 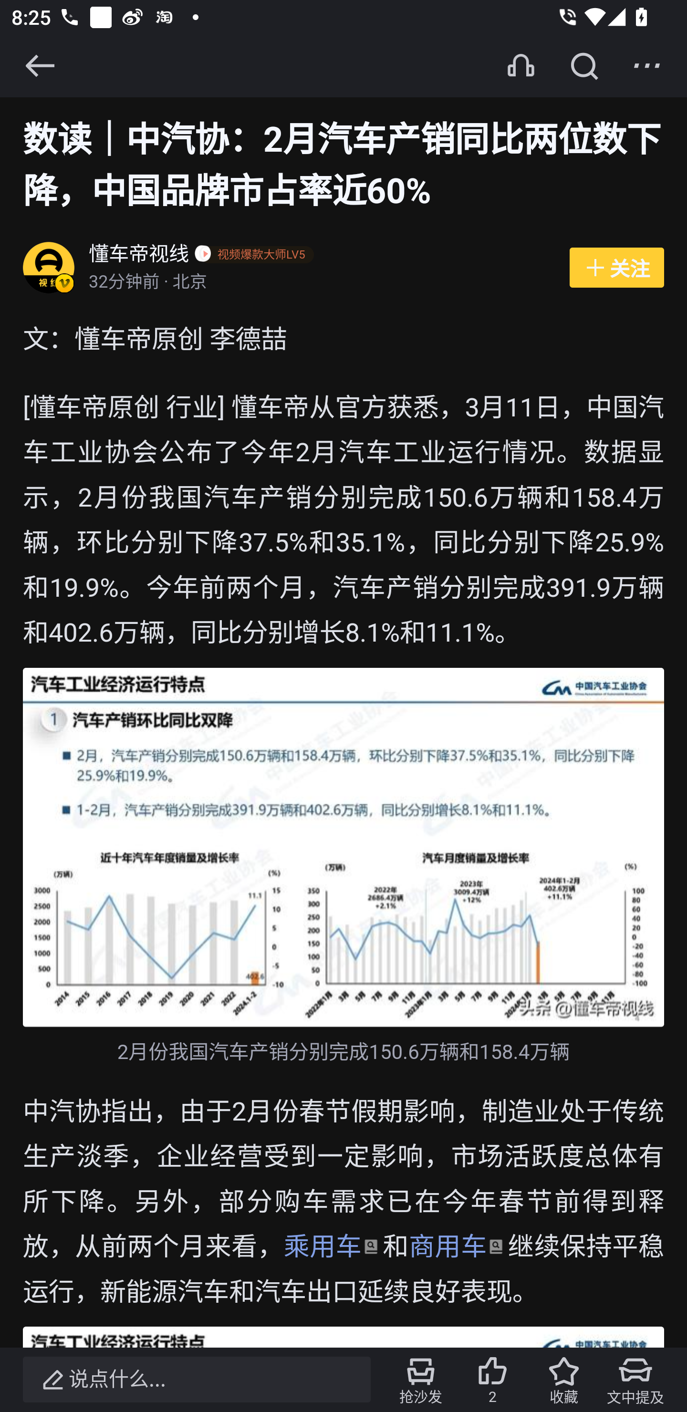 I want to click on c9cb558bacd790f5b8d2c5f3a44a9243 视频爆款大师LV5, so click(x=258, y=256).